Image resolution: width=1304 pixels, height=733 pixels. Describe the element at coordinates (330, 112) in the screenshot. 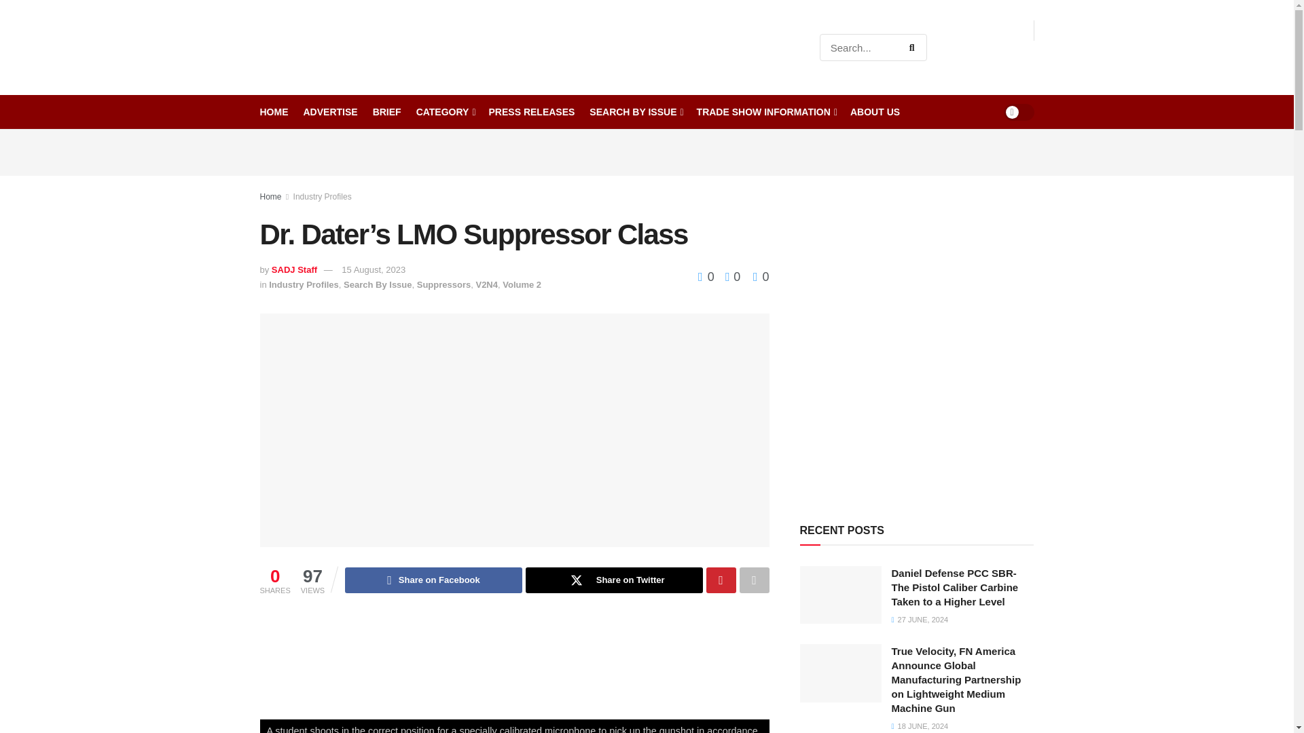

I see `ADVERTISE` at that location.